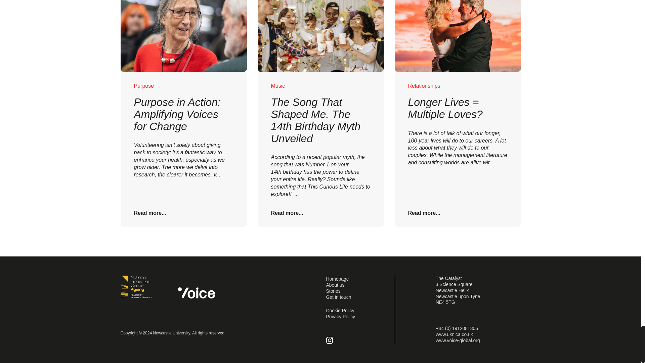  Describe the element at coordinates (333, 291) in the screenshot. I see `Stories` at that location.